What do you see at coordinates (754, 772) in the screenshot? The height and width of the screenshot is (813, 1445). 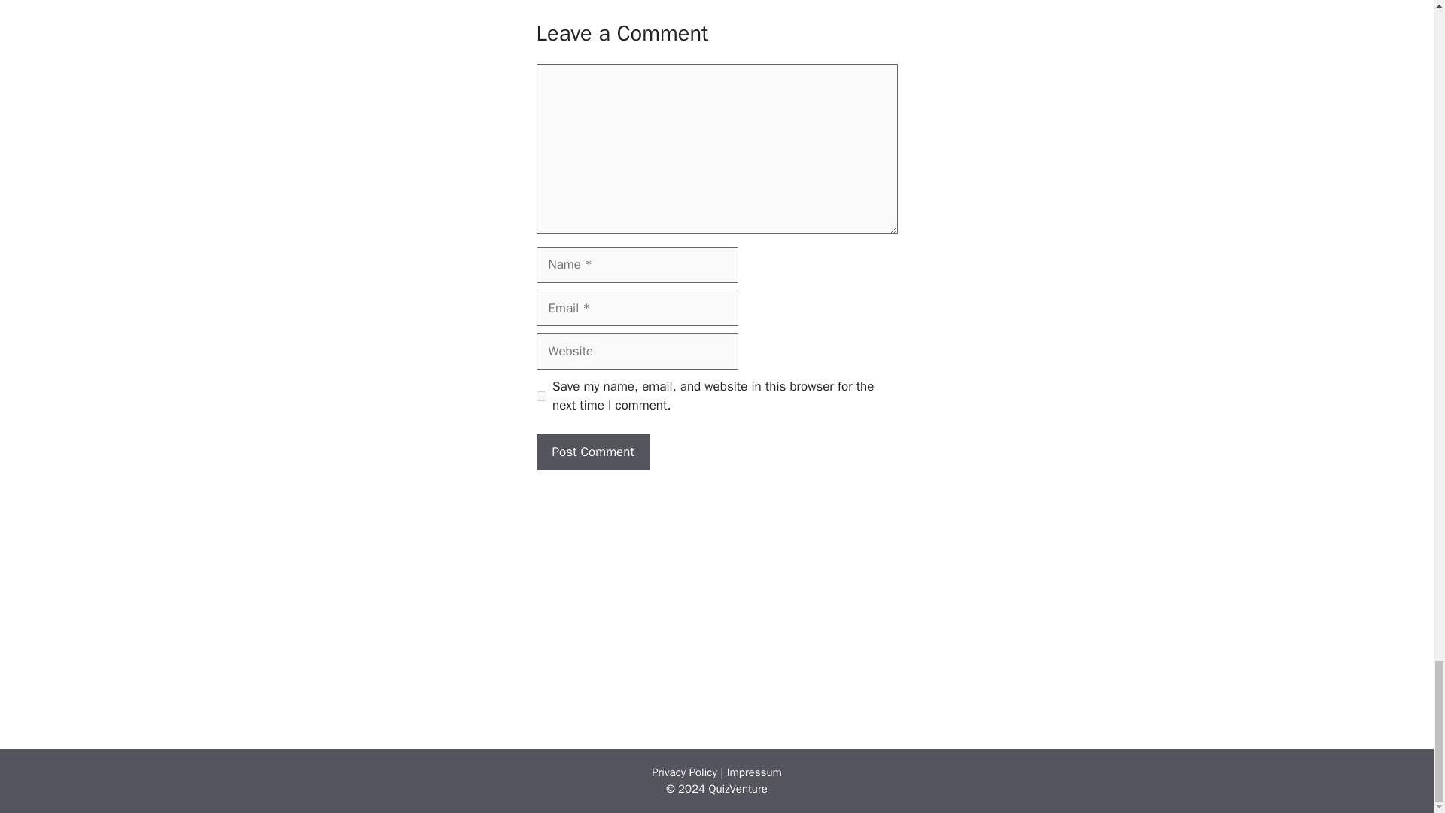 I see `Impressum` at bounding box center [754, 772].